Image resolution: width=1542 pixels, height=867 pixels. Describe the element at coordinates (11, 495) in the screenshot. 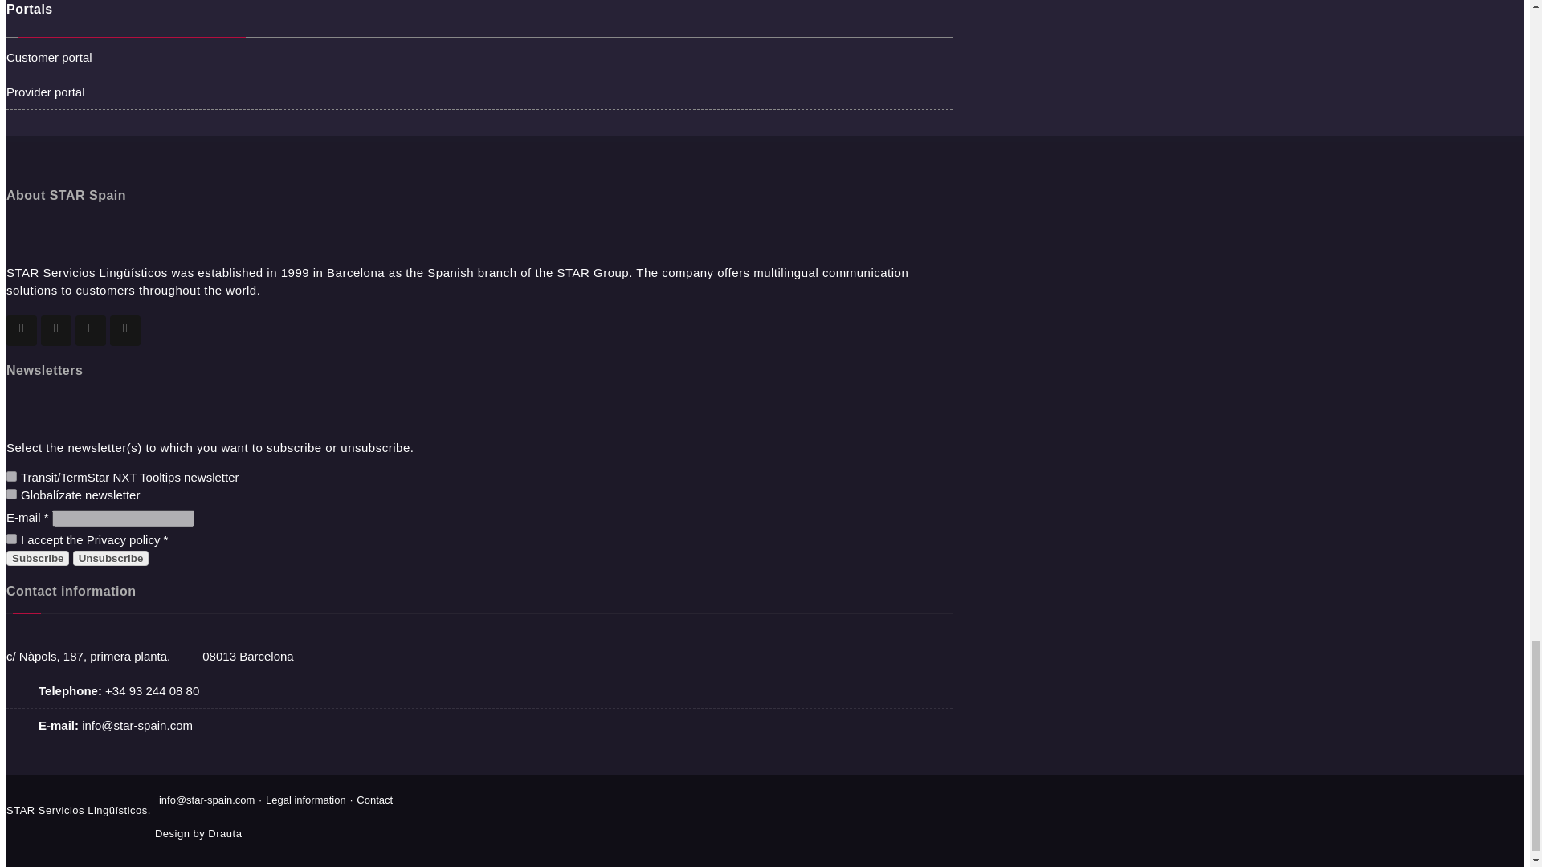

I see `2278` at that location.